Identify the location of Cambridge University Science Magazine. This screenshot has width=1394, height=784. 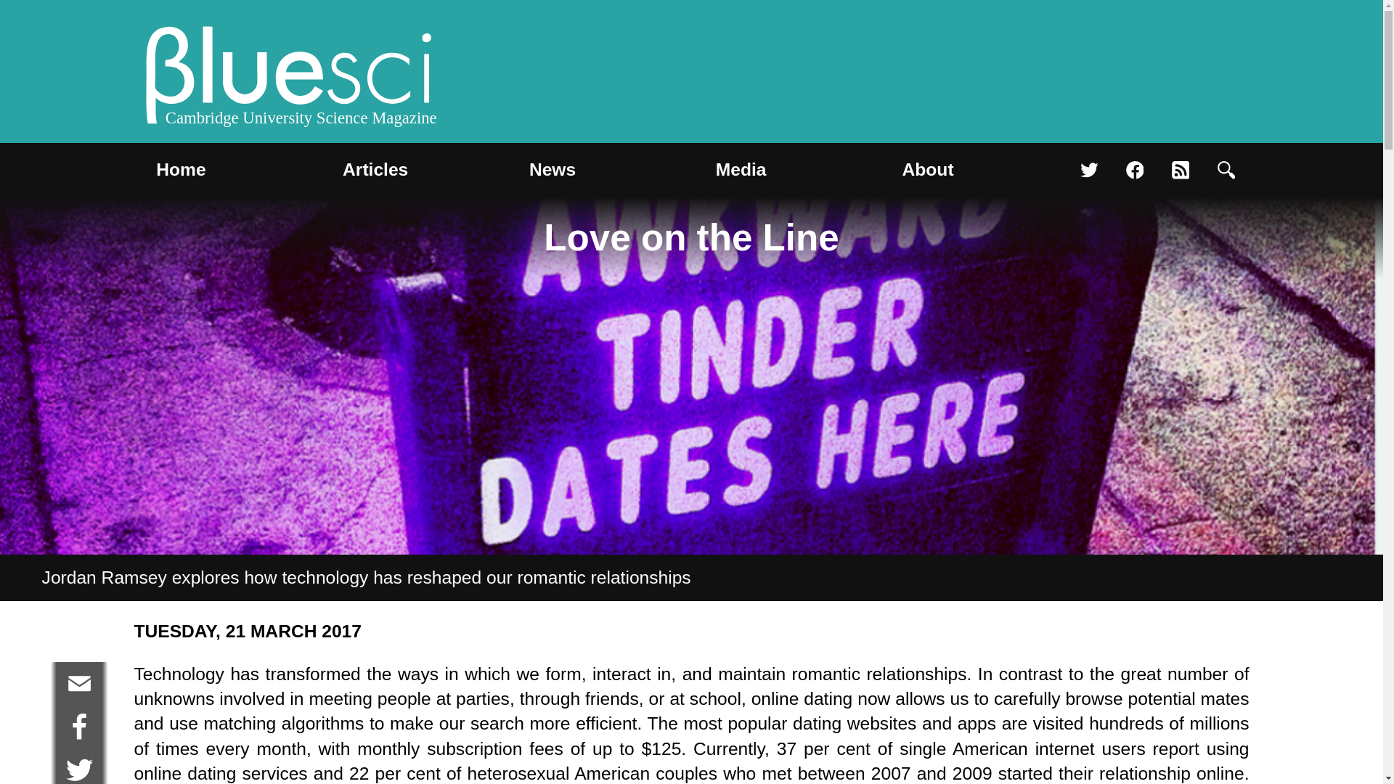
(289, 78).